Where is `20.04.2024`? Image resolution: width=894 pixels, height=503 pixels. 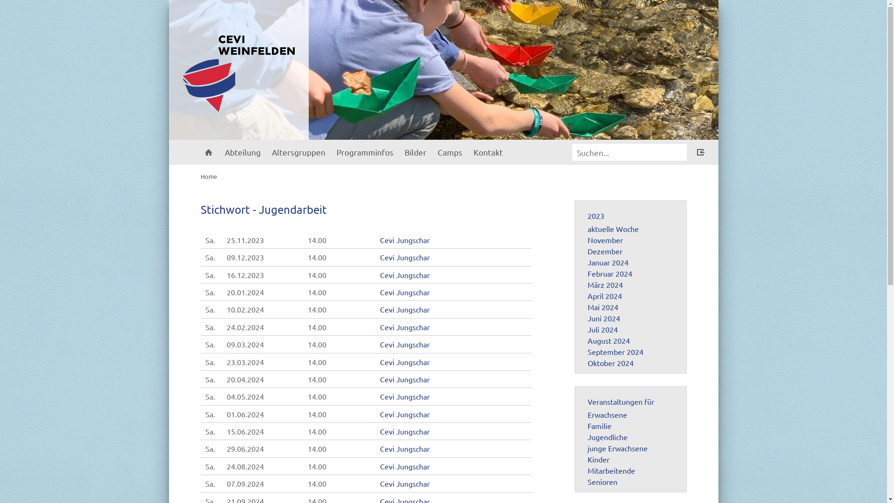
20.04.2024 is located at coordinates (245, 379).